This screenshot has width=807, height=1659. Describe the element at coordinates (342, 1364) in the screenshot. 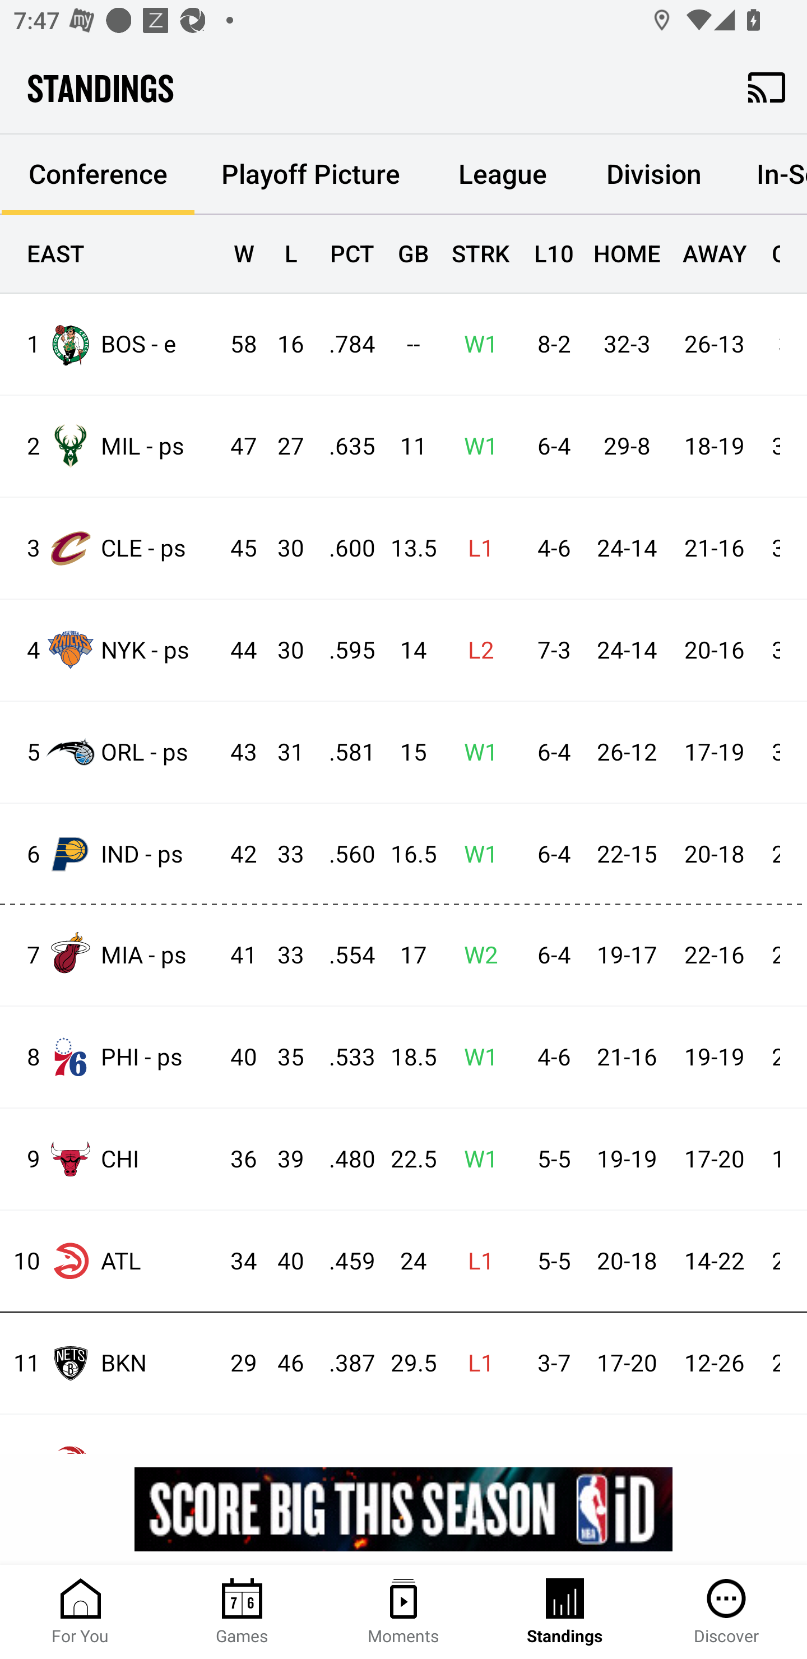

I see `.387` at that location.